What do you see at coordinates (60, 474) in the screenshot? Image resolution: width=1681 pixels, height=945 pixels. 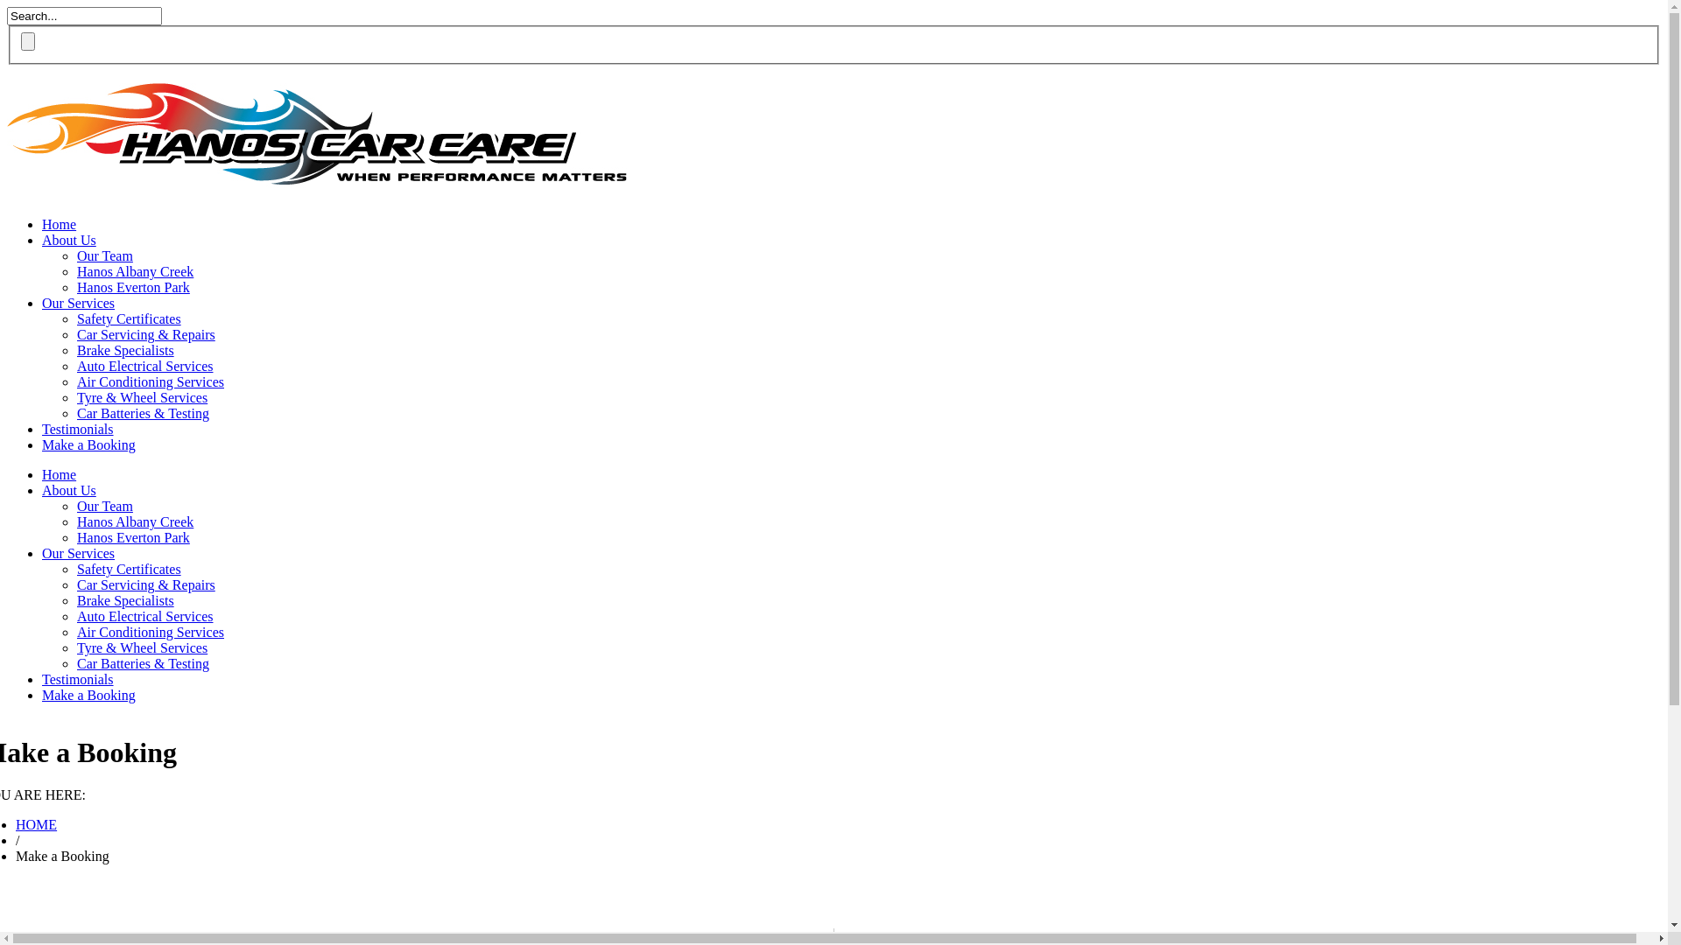 I see `Home` at bounding box center [60, 474].